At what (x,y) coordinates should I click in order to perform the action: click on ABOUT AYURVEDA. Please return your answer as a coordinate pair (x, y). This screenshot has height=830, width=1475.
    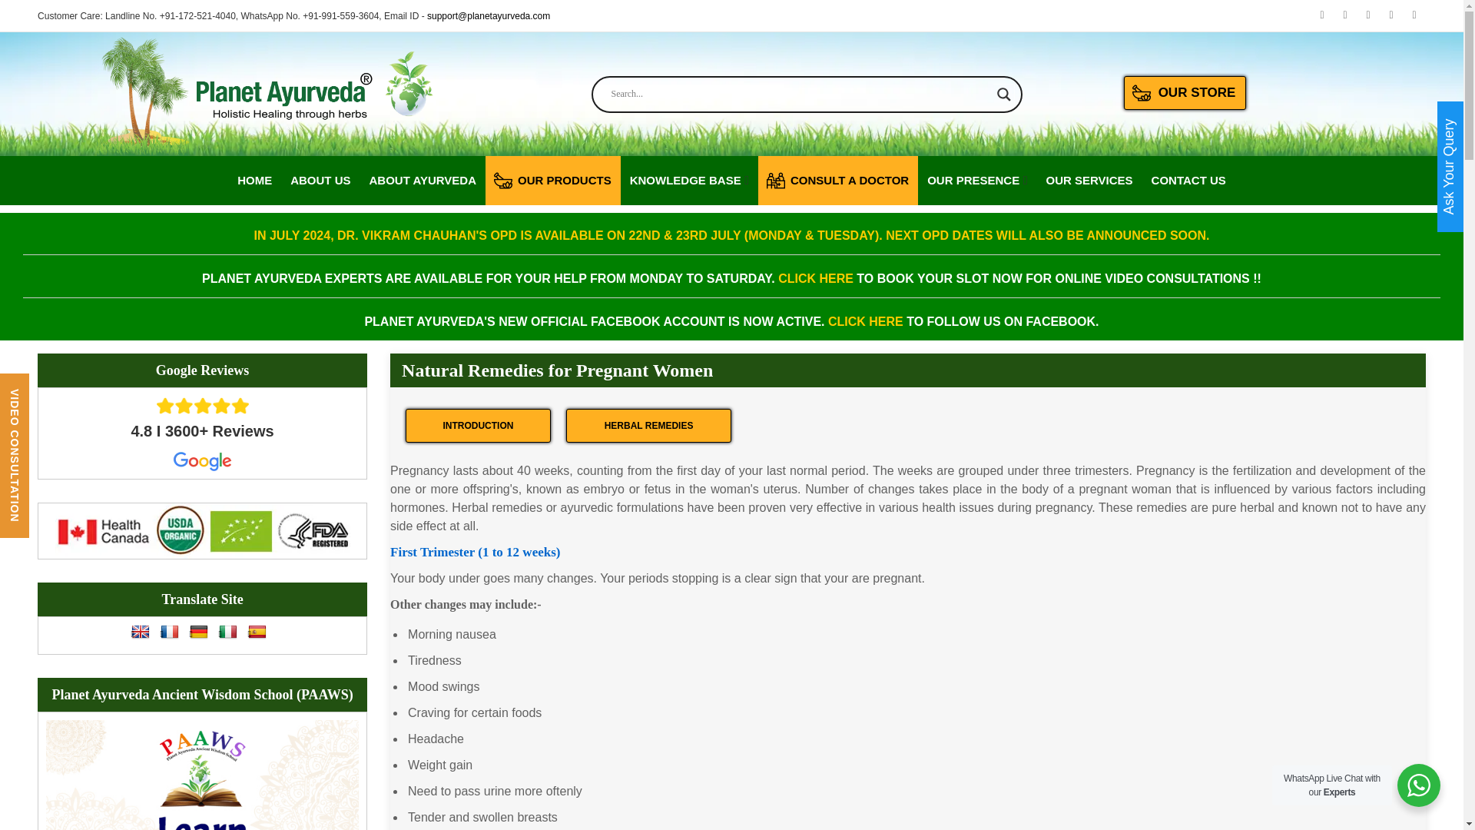
    Looking at the image, I should click on (423, 180).